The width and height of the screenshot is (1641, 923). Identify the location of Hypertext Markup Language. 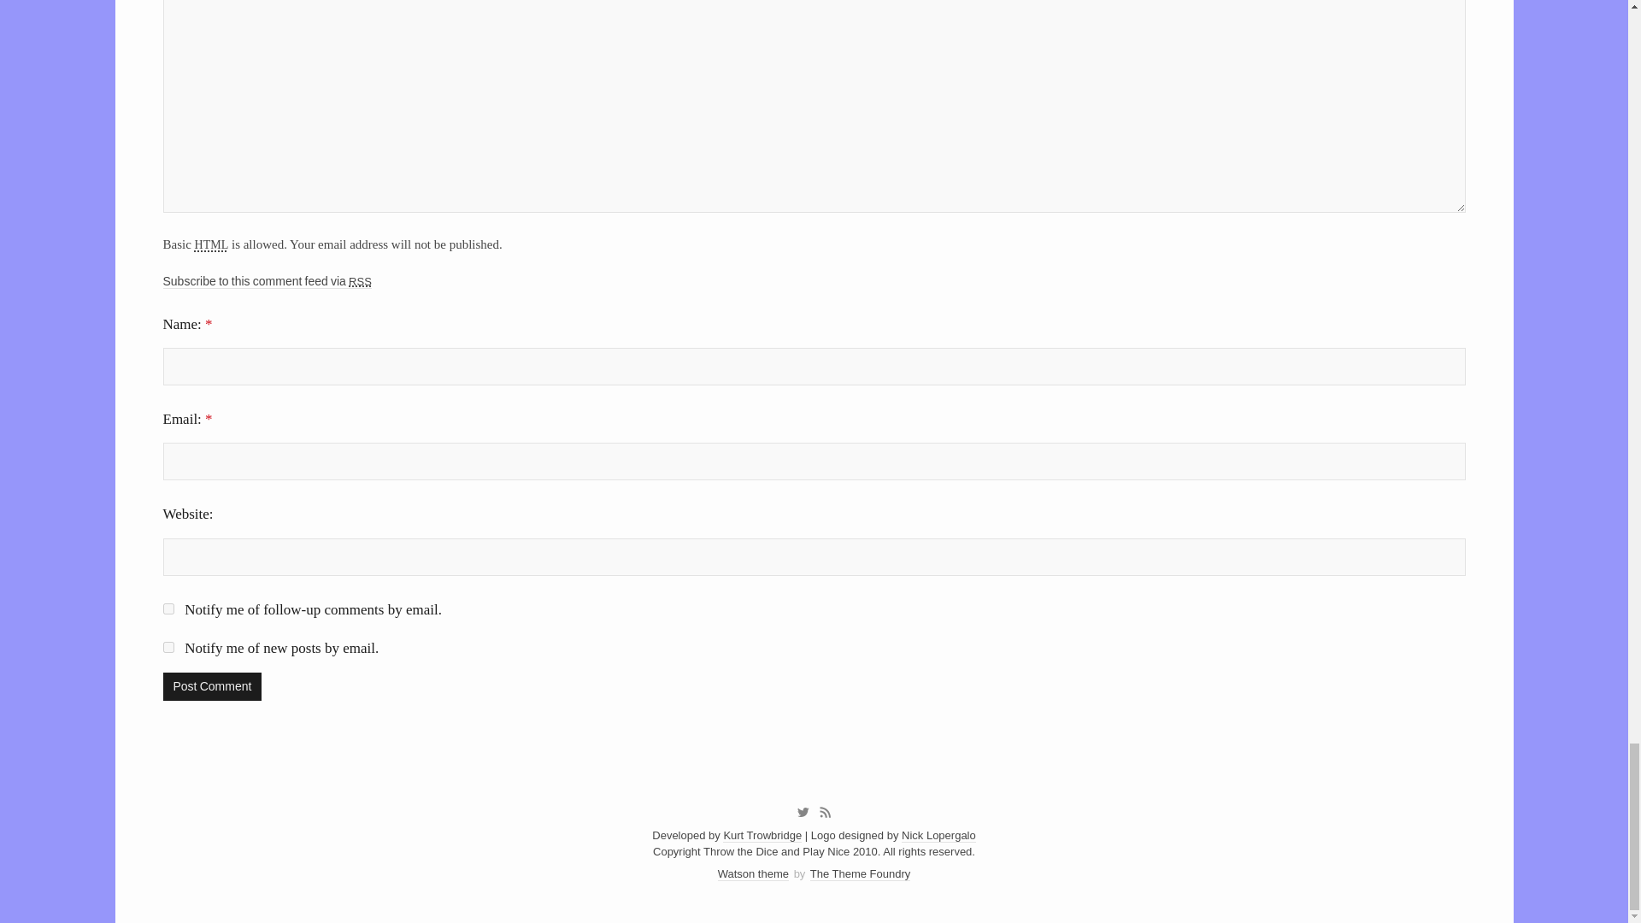
(212, 243).